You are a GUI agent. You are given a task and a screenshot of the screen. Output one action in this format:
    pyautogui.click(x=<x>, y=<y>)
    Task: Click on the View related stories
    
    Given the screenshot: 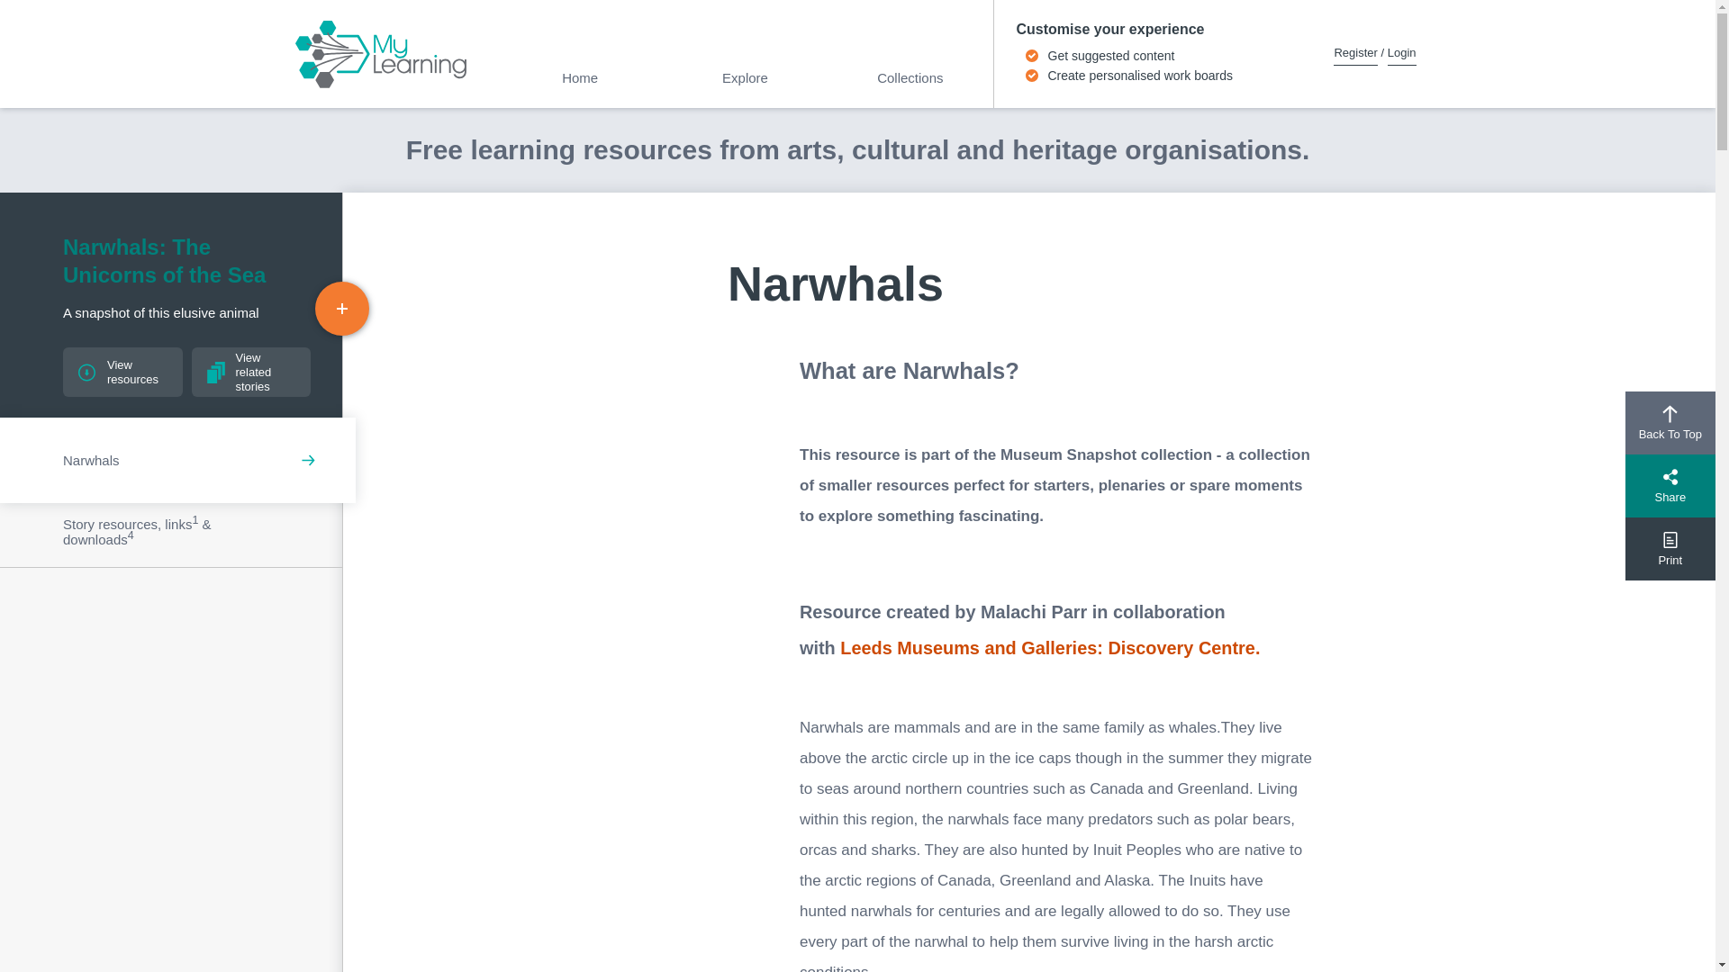 What is the action you would take?
    pyautogui.click(x=250, y=371)
    